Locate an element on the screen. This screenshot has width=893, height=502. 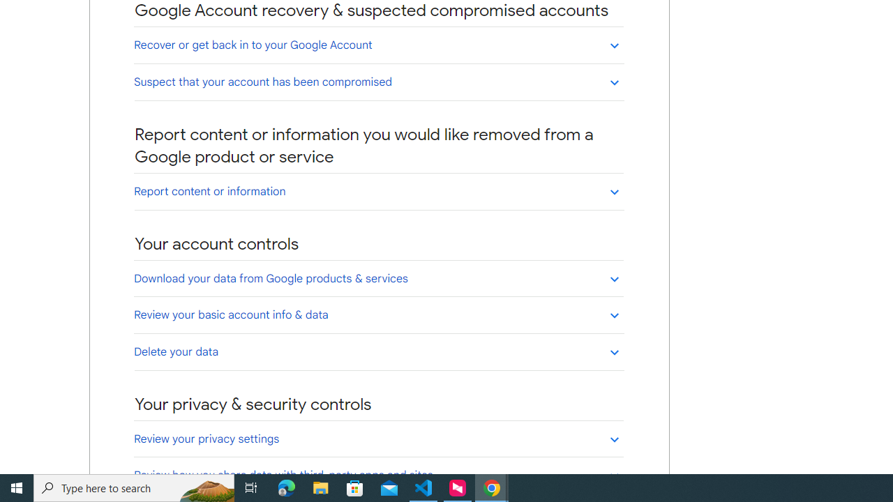
Review your privacy settings is located at coordinates (378, 439).